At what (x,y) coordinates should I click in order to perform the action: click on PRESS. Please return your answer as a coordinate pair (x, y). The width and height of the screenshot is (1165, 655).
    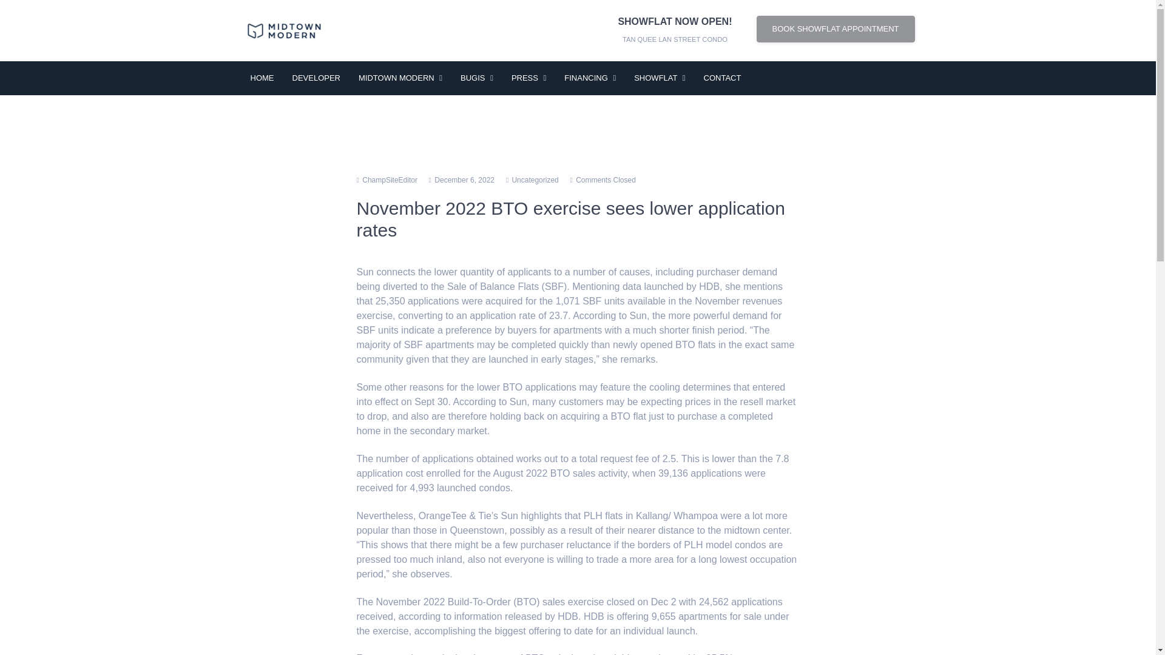
    Looking at the image, I should click on (528, 78).